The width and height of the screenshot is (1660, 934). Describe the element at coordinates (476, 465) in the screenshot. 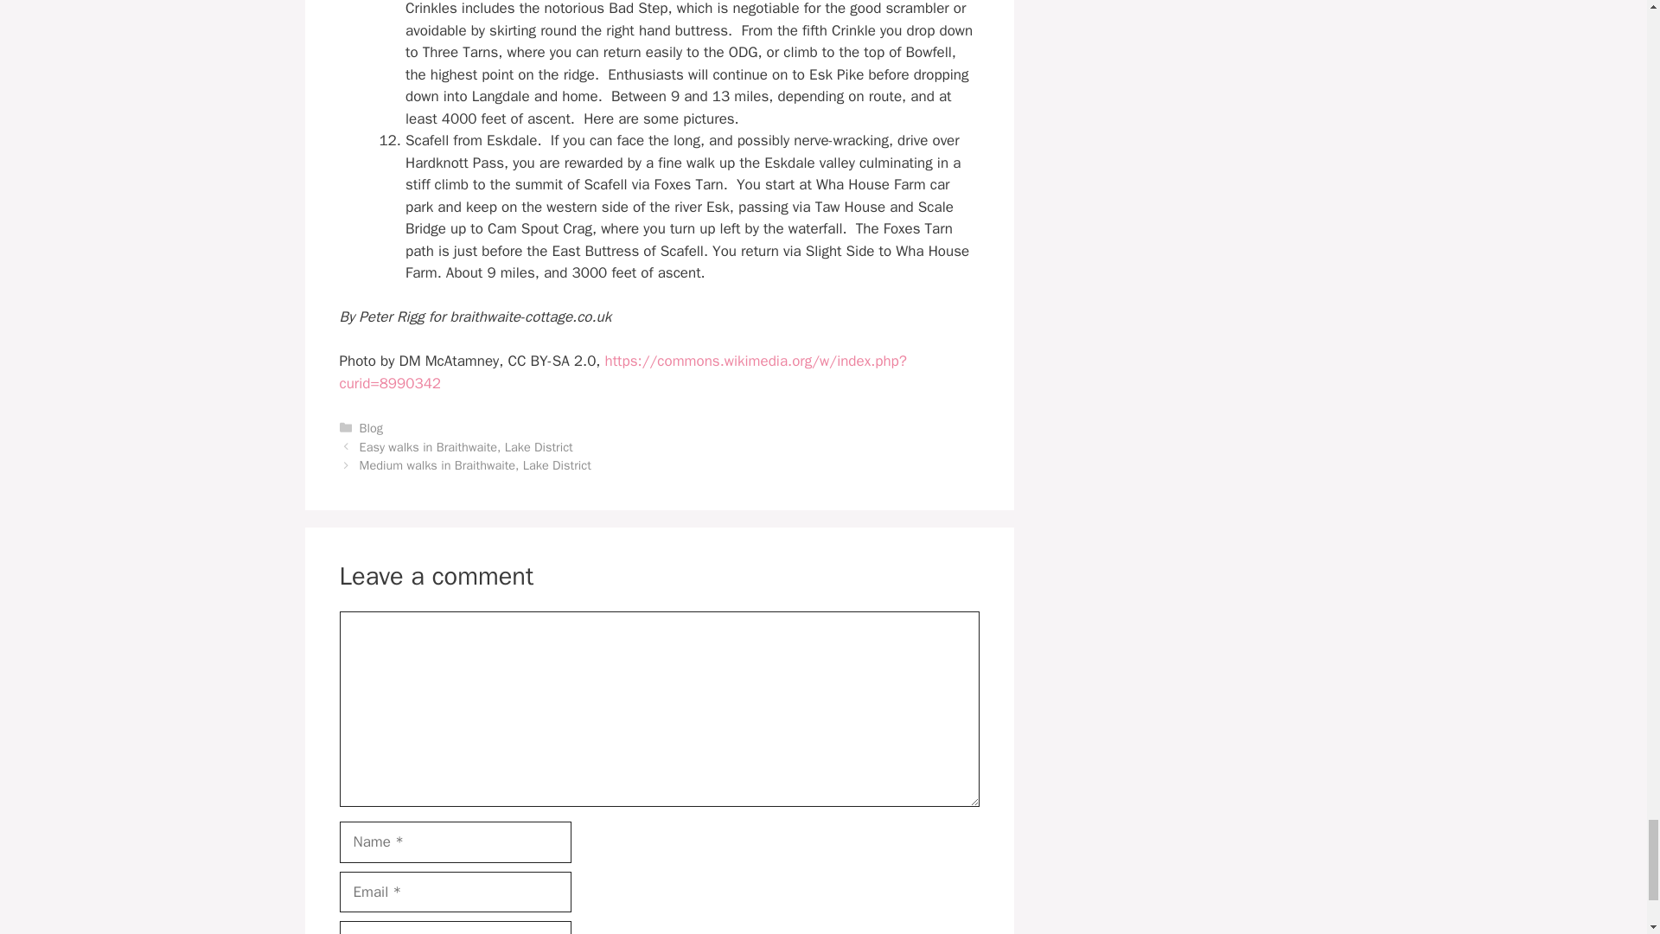

I see `Medium walks in Braithwaite, Lake District` at that location.